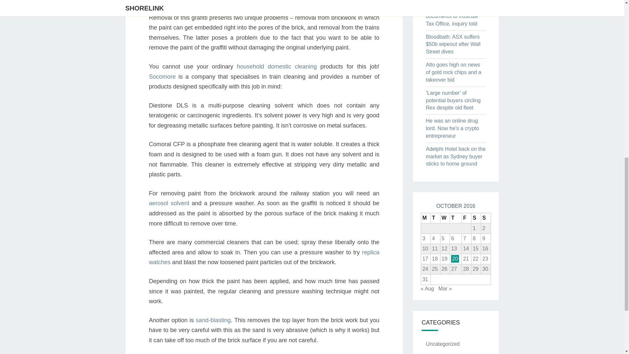  I want to click on Sunday, so click(486, 218).